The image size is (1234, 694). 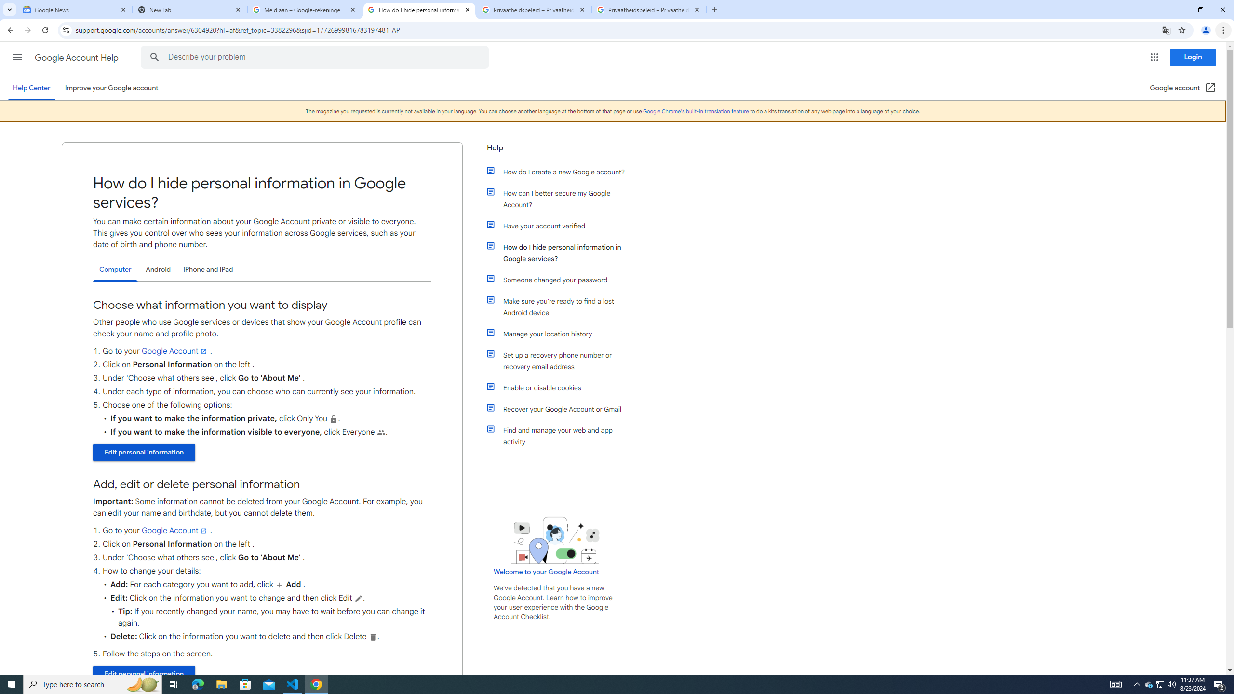 I want to click on Help Center, so click(x=31, y=88).